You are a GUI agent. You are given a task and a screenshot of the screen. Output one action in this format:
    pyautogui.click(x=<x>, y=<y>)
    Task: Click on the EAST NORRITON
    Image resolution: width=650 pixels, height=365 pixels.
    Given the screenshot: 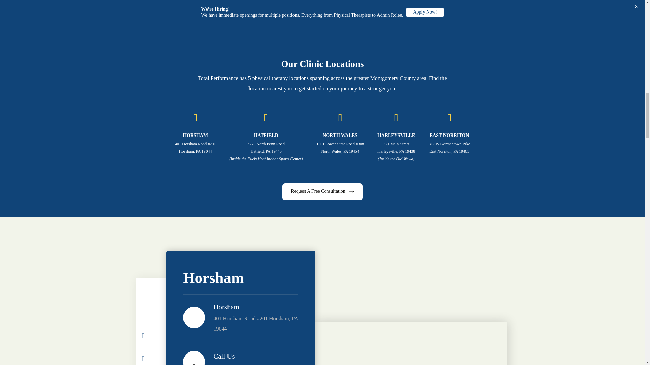 What is the action you would take?
    pyautogui.click(x=450, y=135)
    